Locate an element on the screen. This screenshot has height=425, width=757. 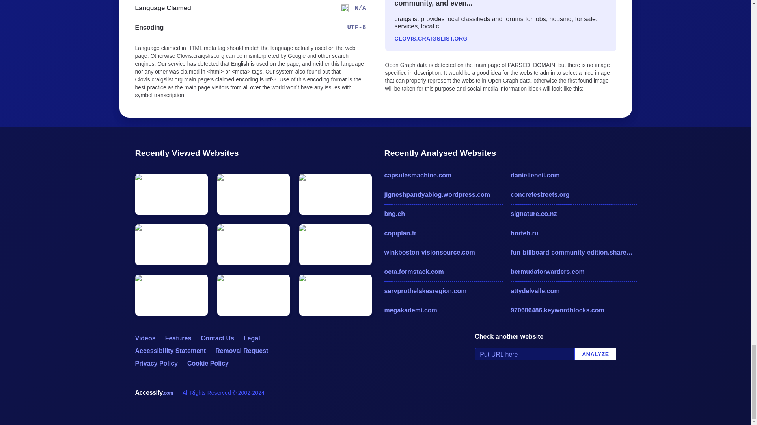
bermudaforwarders.com is located at coordinates (574, 272).